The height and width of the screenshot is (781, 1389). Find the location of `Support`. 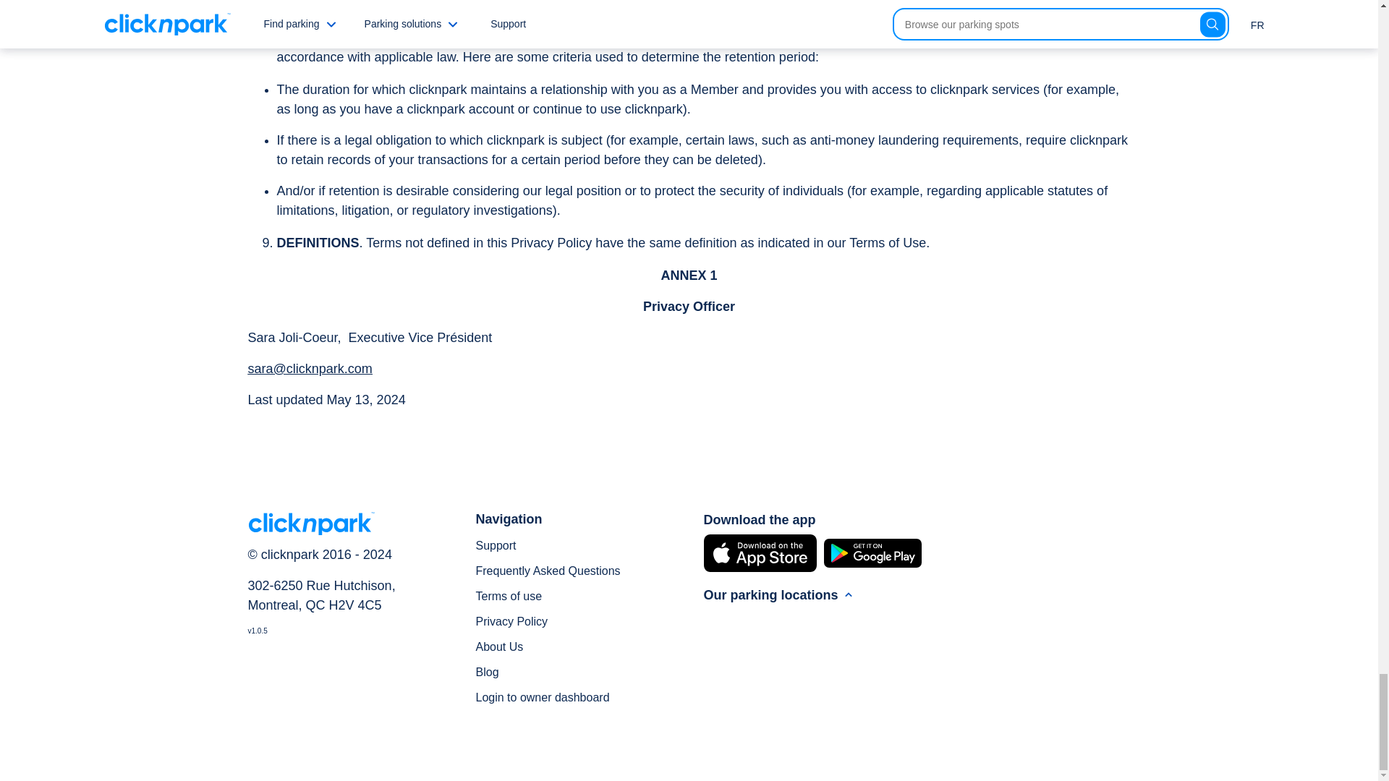

Support is located at coordinates (496, 545).